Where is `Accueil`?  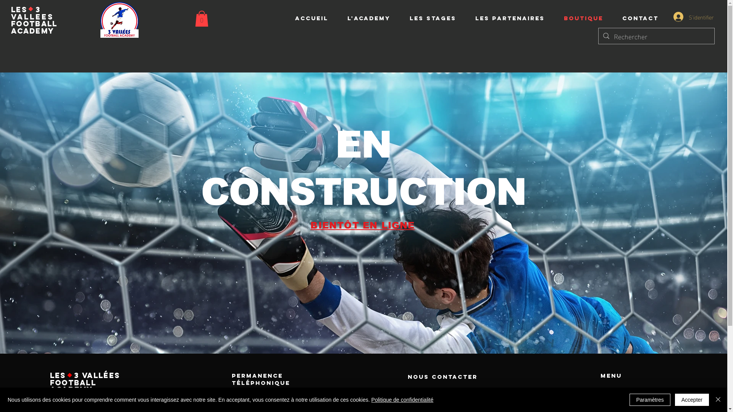 Accueil is located at coordinates (618, 399).